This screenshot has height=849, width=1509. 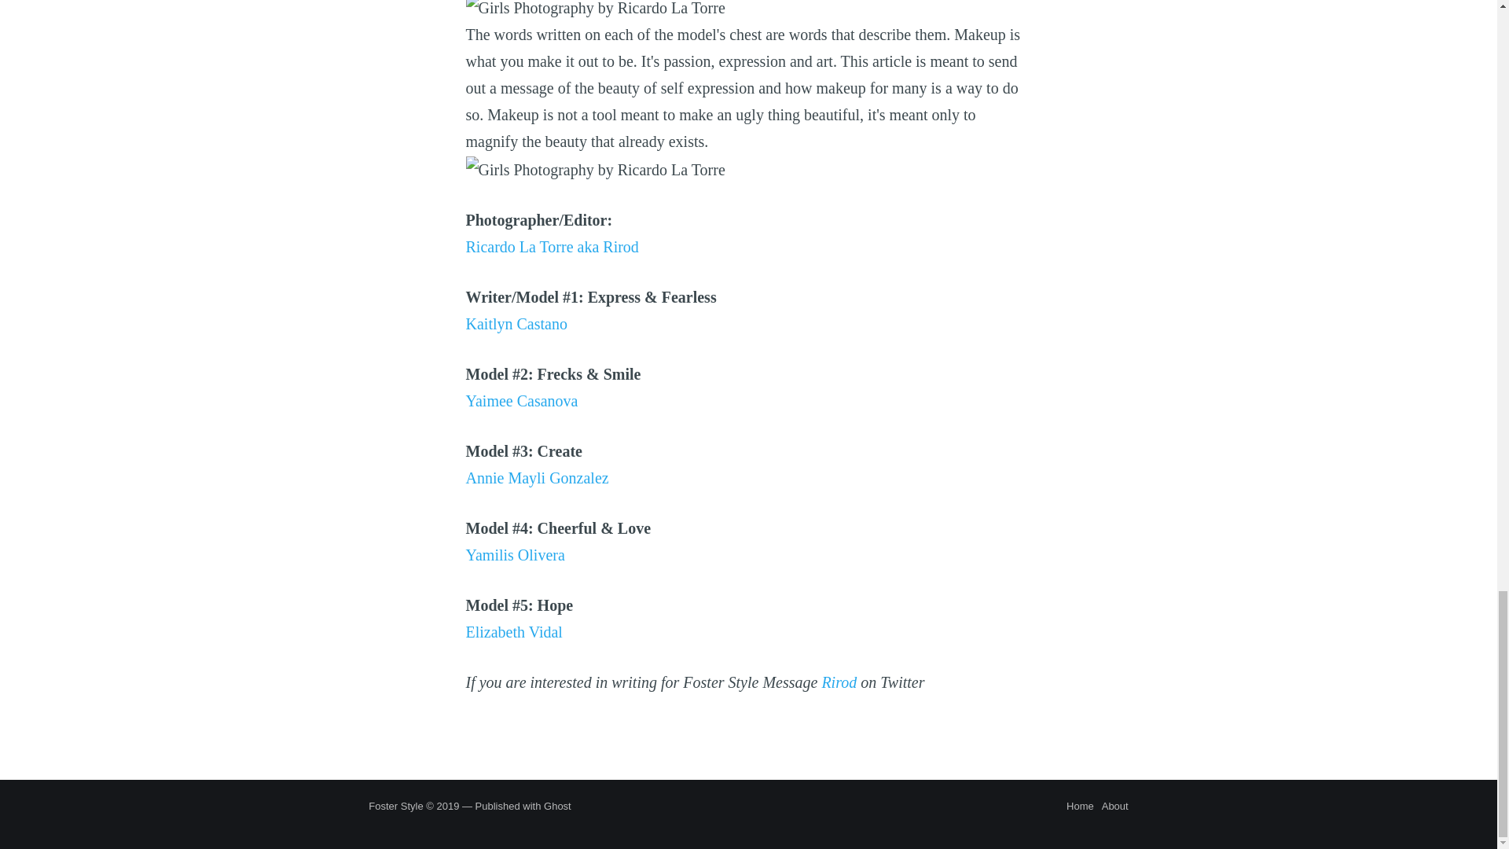 What do you see at coordinates (516, 324) in the screenshot?
I see `Kaitlyn Castano` at bounding box center [516, 324].